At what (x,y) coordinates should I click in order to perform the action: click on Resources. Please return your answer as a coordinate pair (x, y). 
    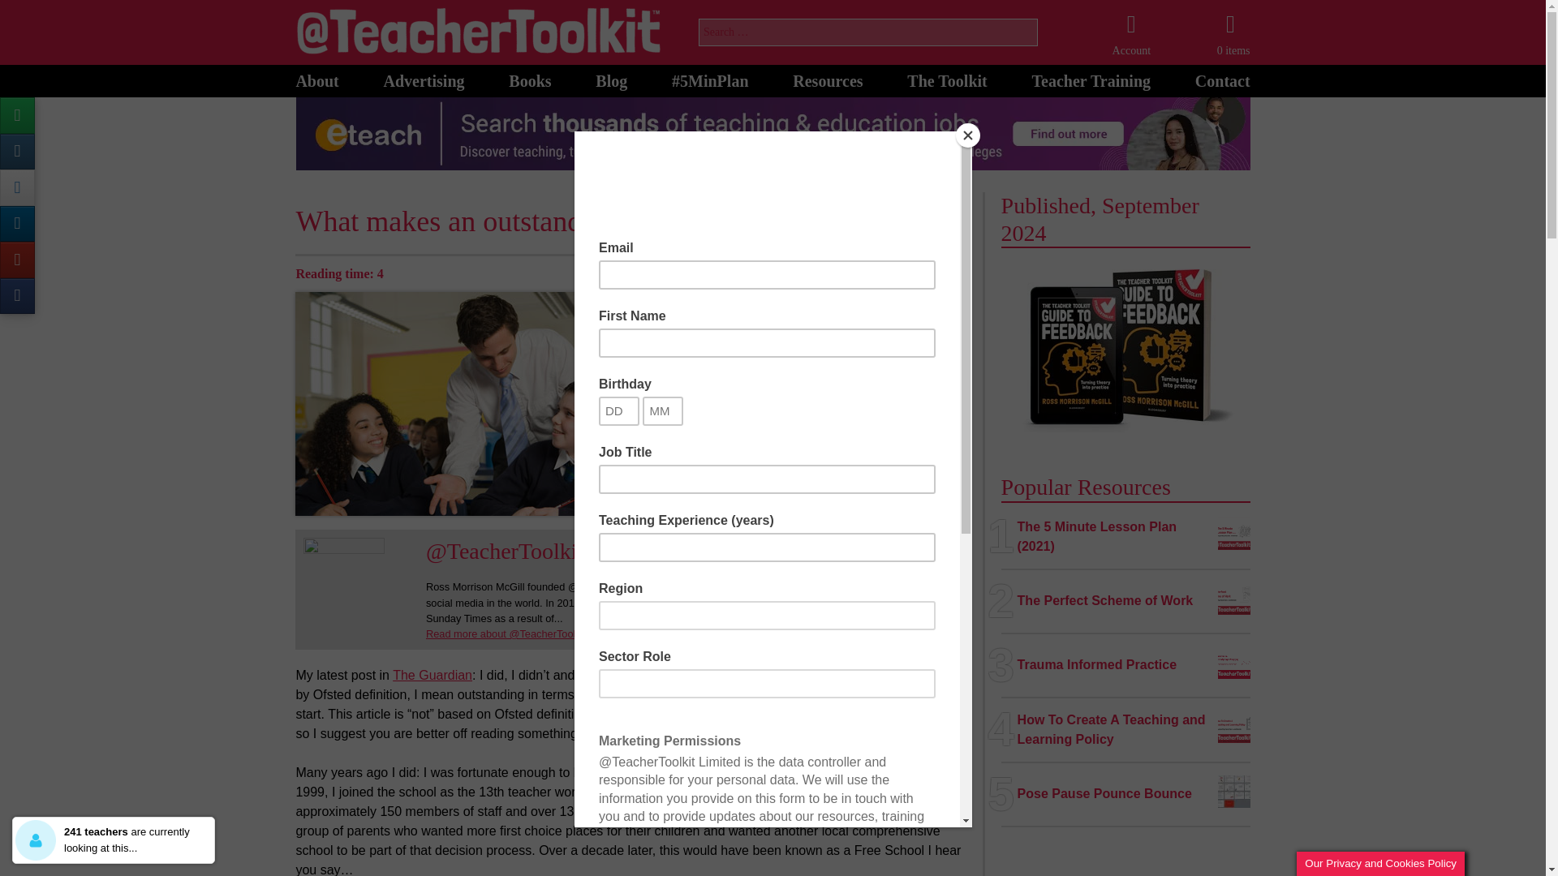
    Looking at the image, I should click on (828, 76).